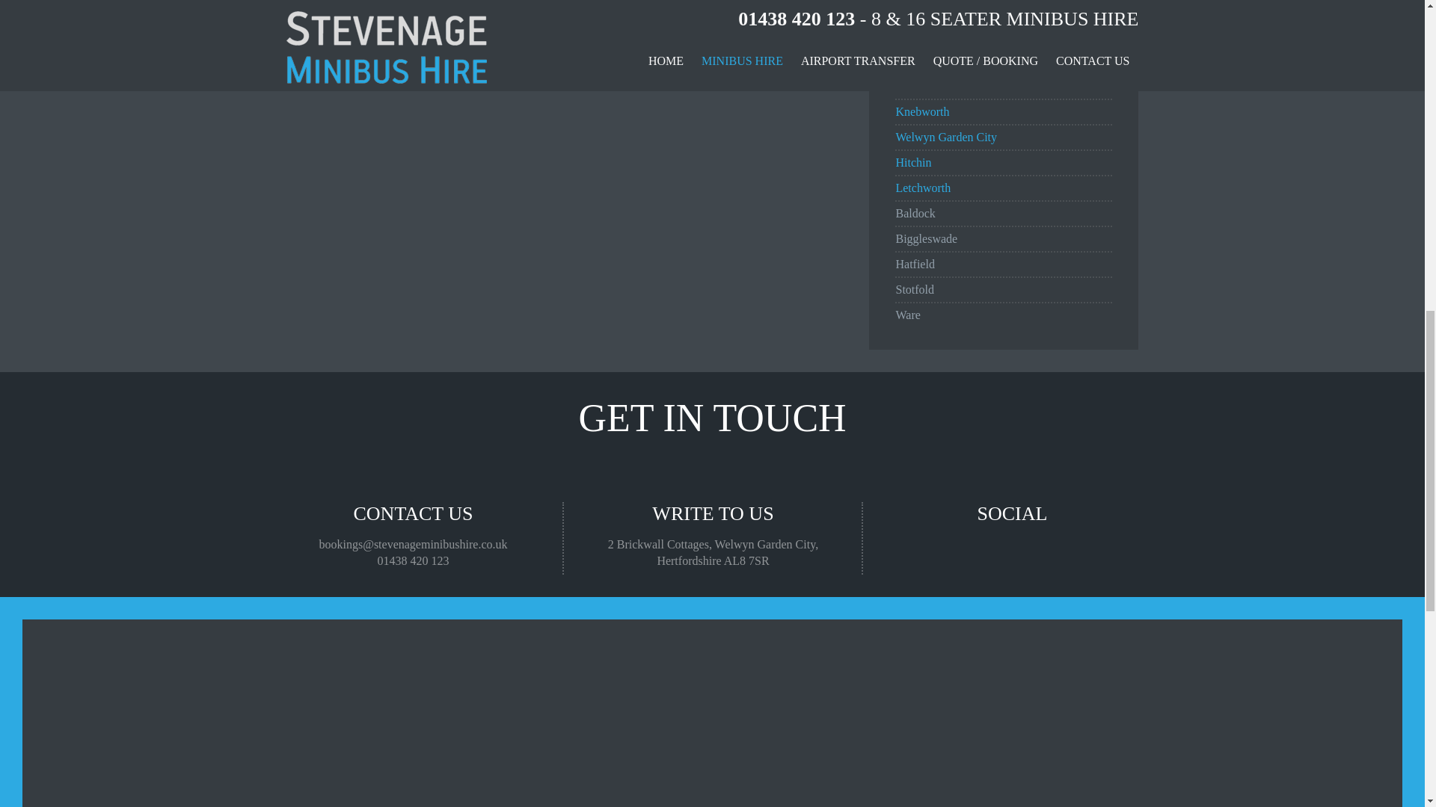 Image resolution: width=1436 pixels, height=807 pixels. What do you see at coordinates (945, 137) in the screenshot?
I see `Welwyn Garden City` at bounding box center [945, 137].